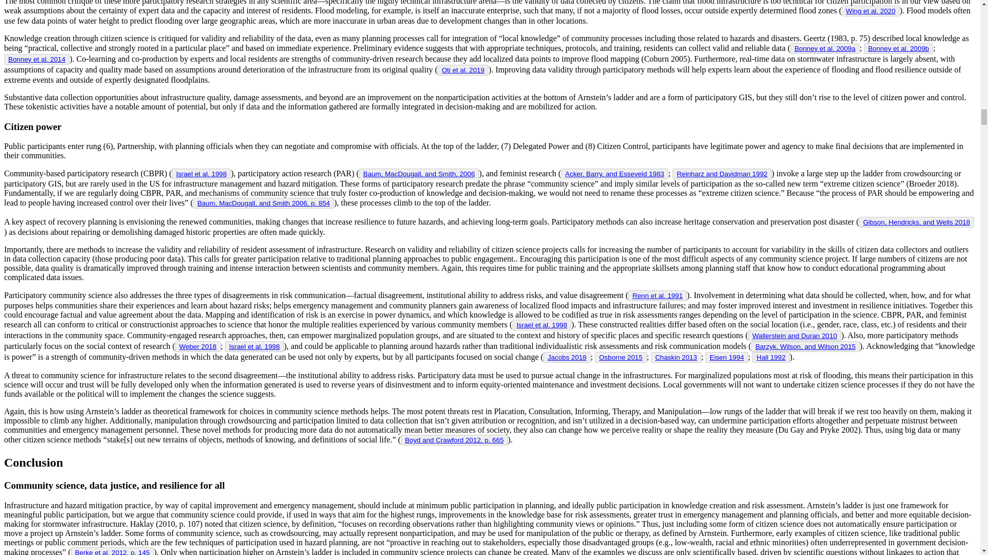 The width and height of the screenshot is (988, 555). I want to click on Weber 2018, so click(198, 346).